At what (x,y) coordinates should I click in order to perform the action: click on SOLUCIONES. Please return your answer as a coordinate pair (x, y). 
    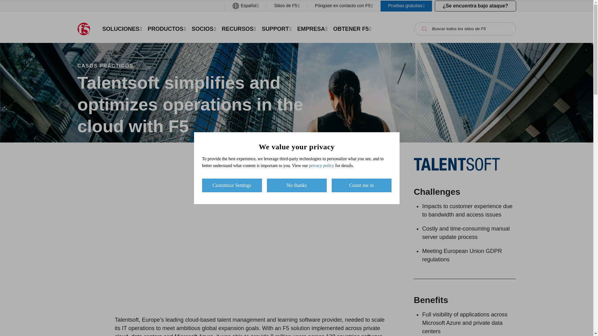
    Looking at the image, I should click on (122, 29).